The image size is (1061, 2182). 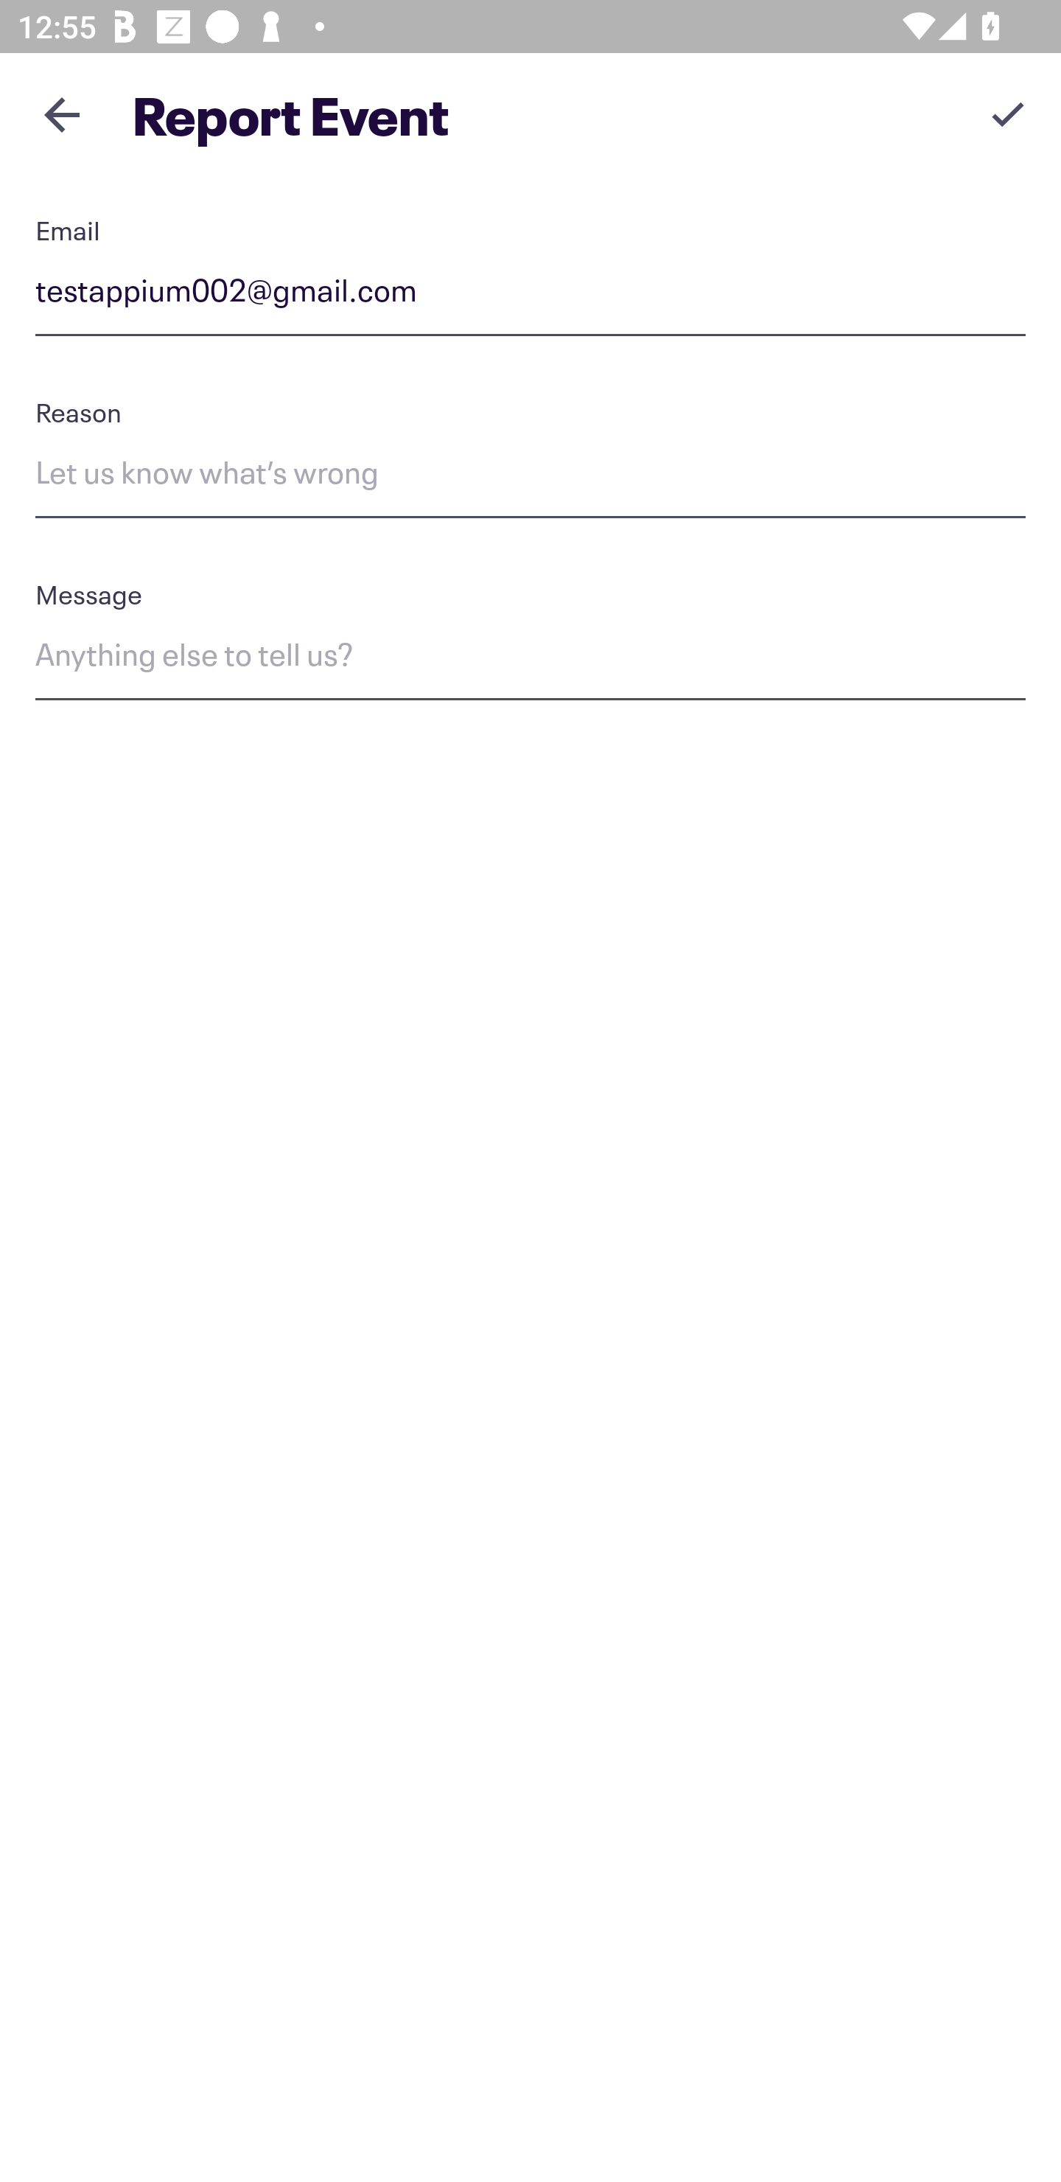 What do you see at coordinates (530, 476) in the screenshot?
I see `Let us know what’s wrong` at bounding box center [530, 476].